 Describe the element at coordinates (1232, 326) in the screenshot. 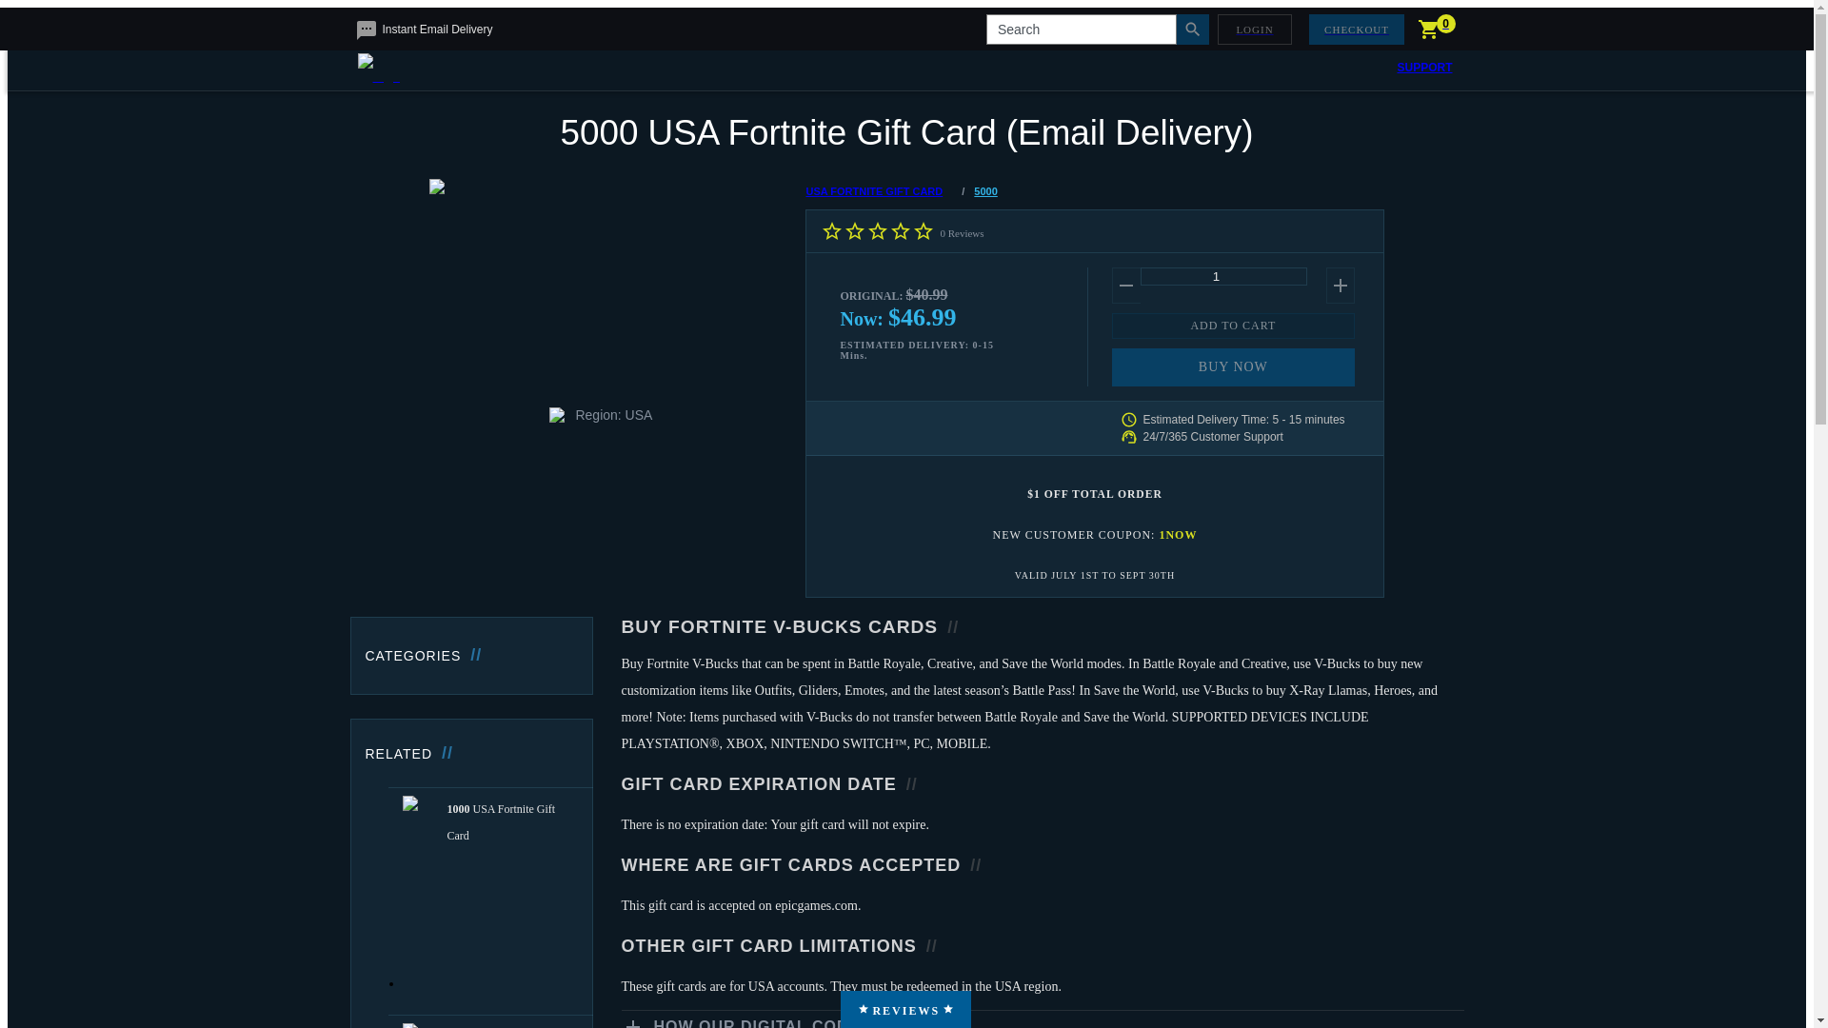

I see `ADD TO CART` at that location.